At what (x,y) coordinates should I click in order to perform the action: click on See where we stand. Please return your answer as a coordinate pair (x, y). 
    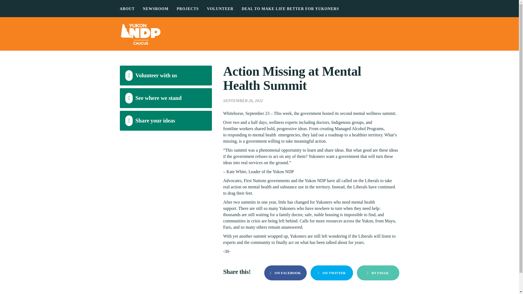
    Looking at the image, I should click on (166, 98).